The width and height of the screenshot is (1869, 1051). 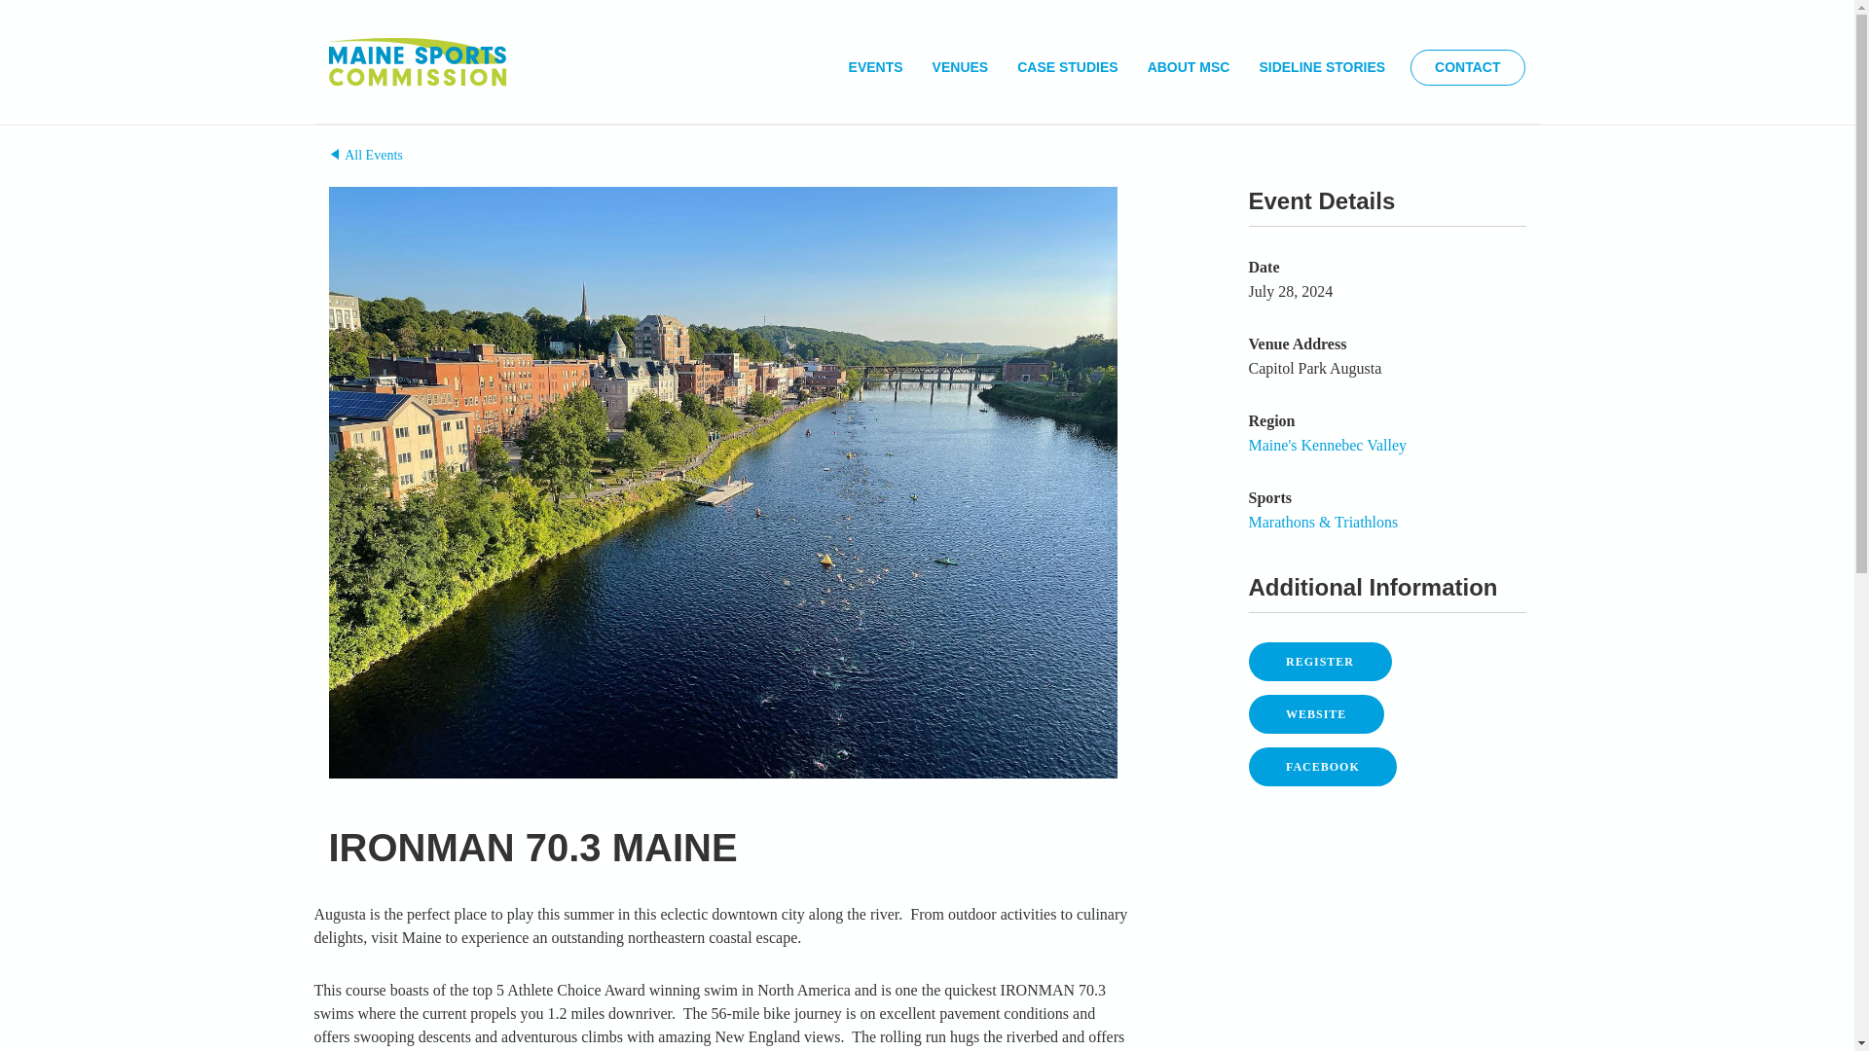 I want to click on SIDELINE STORIES, so click(x=1321, y=68).